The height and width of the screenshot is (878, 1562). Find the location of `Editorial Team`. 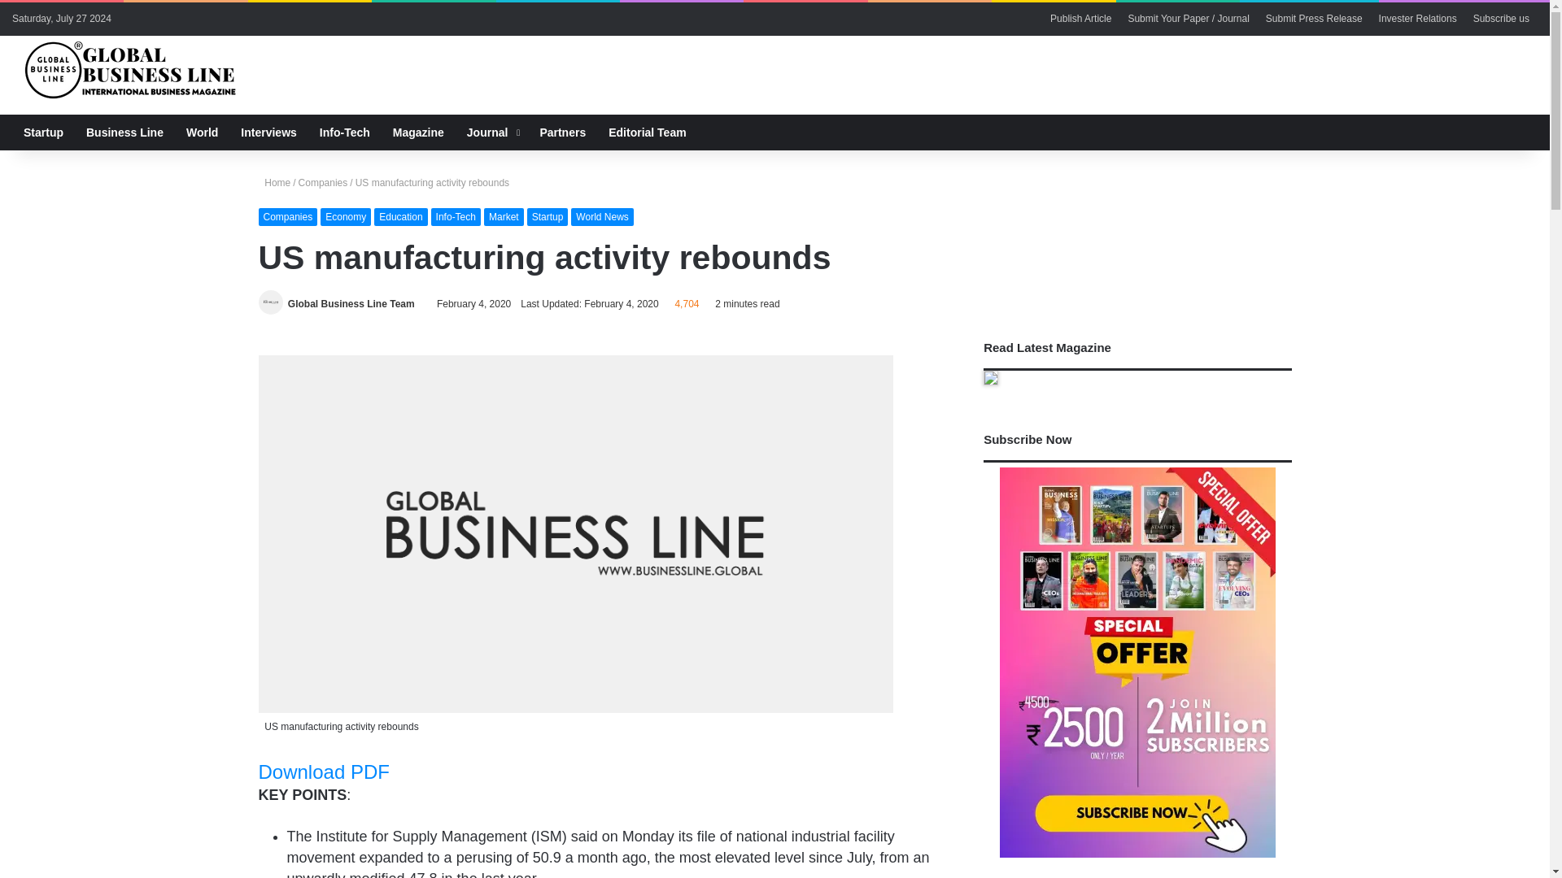

Editorial Team is located at coordinates (646, 132).